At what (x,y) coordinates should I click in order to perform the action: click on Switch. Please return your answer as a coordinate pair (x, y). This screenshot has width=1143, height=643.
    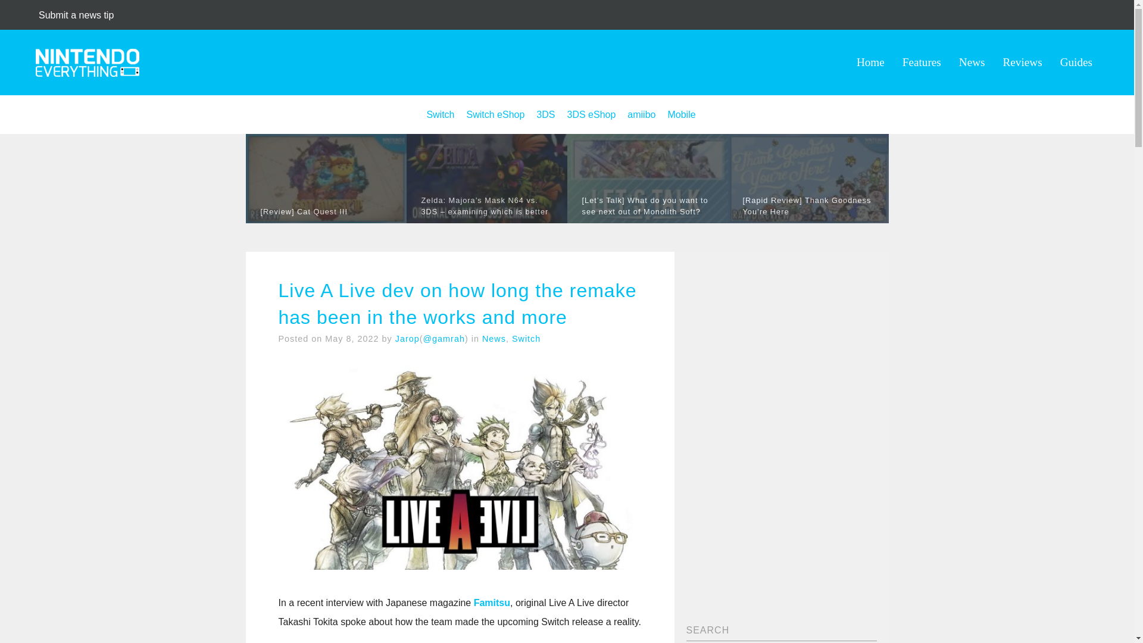
    Looking at the image, I should click on (526, 338).